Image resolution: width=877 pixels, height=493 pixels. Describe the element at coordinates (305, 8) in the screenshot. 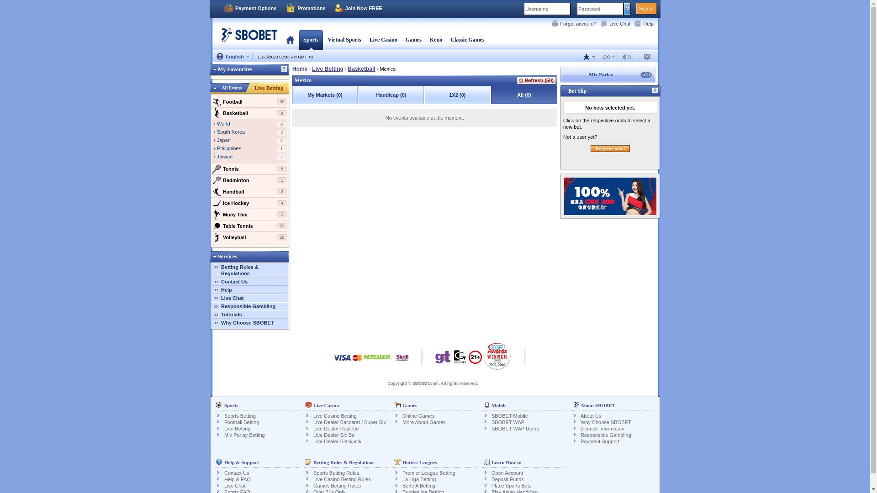

I see `Promotions` at that location.